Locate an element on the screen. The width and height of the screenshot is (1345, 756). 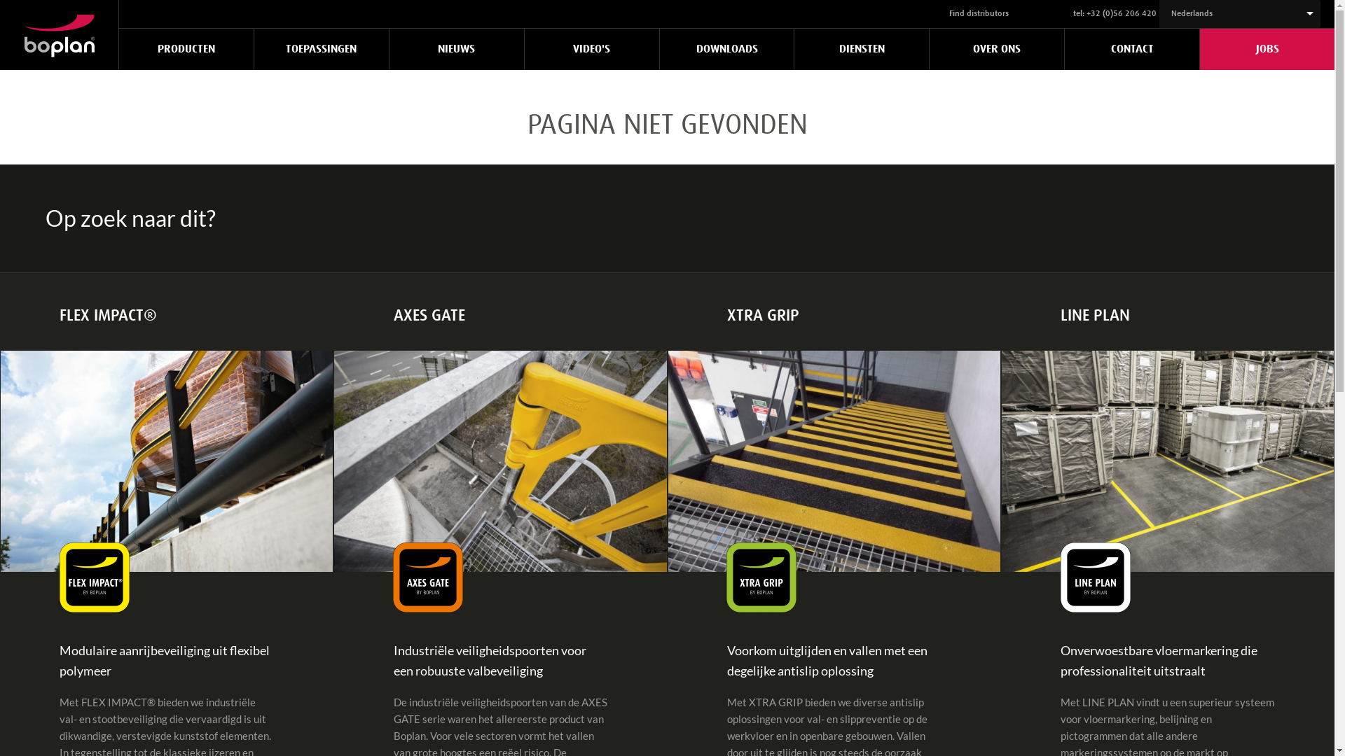
Boplan Xtra Grip stairs is located at coordinates (834, 461).